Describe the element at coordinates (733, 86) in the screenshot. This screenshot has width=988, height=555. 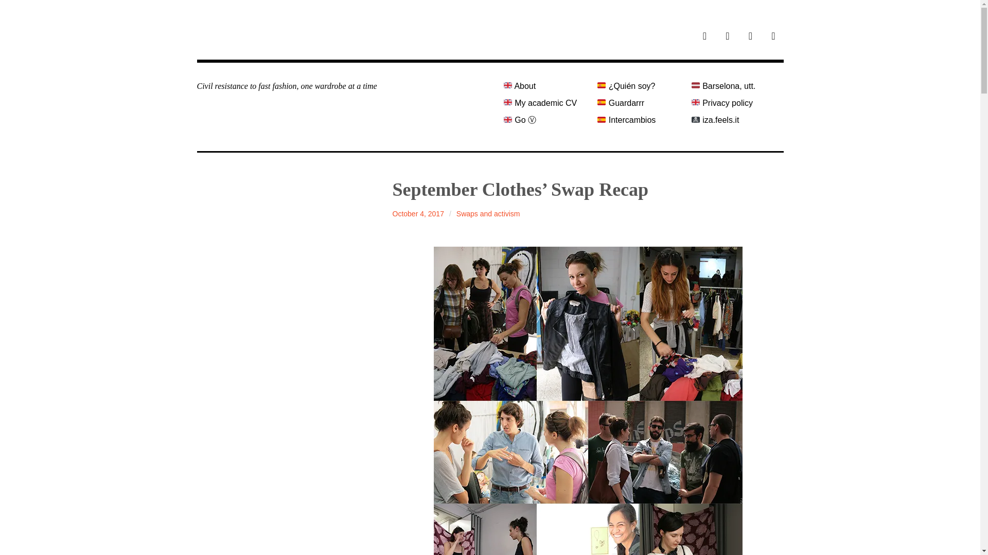
I see `Barselona, utt.` at that location.